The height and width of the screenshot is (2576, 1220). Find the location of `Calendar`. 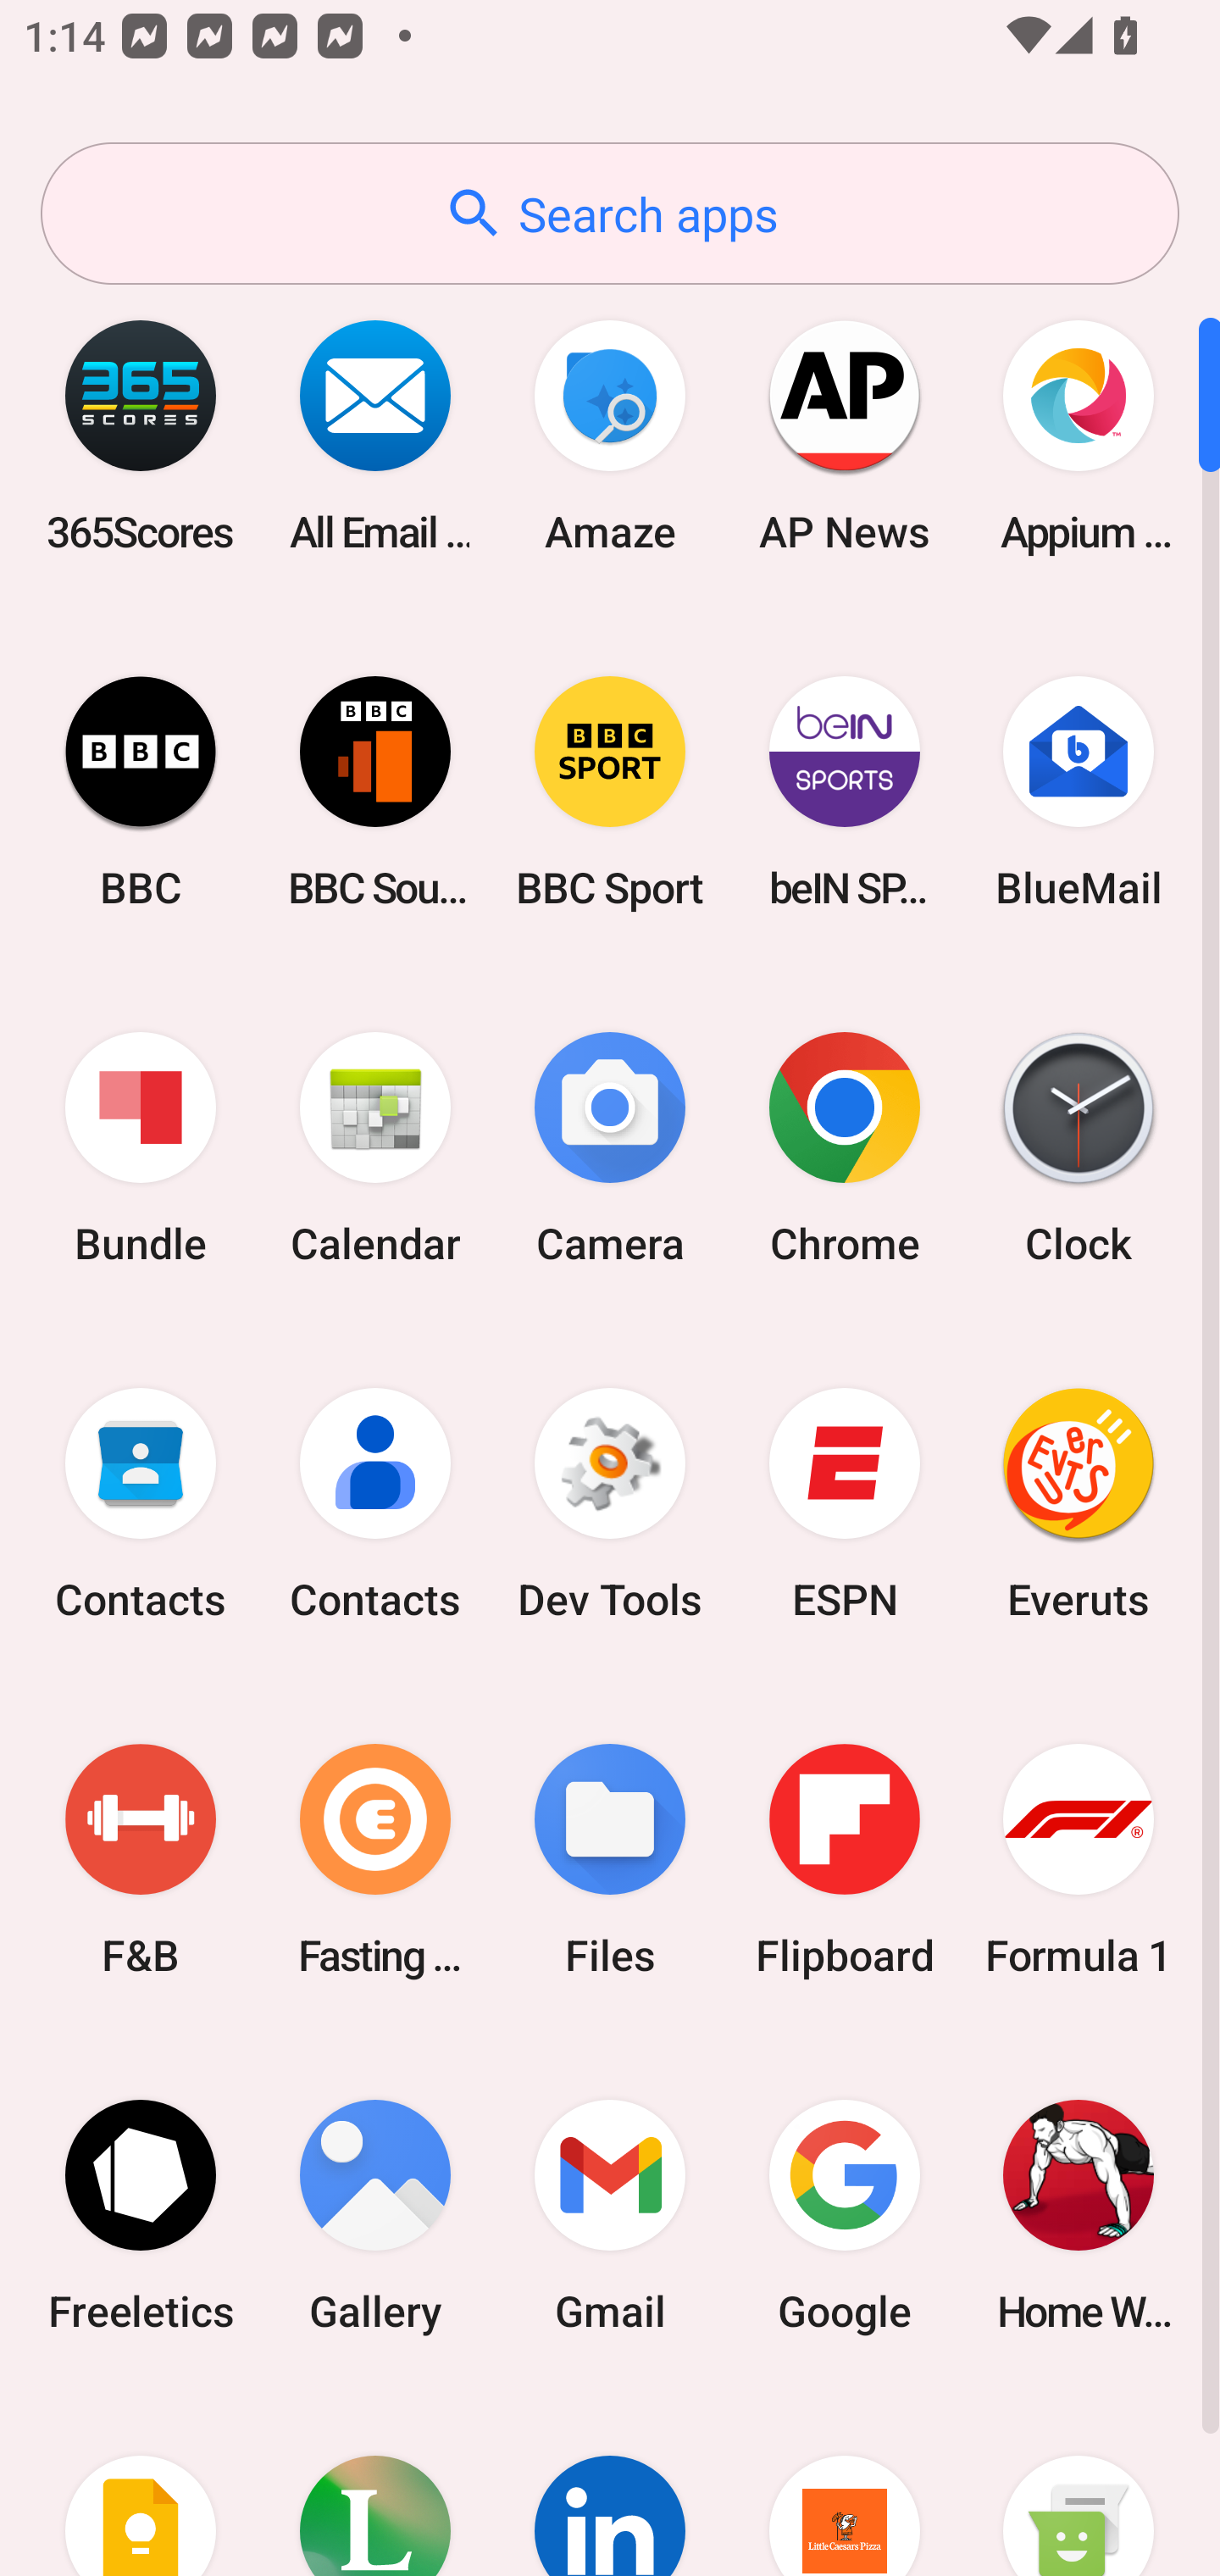

Calendar is located at coordinates (375, 1149).